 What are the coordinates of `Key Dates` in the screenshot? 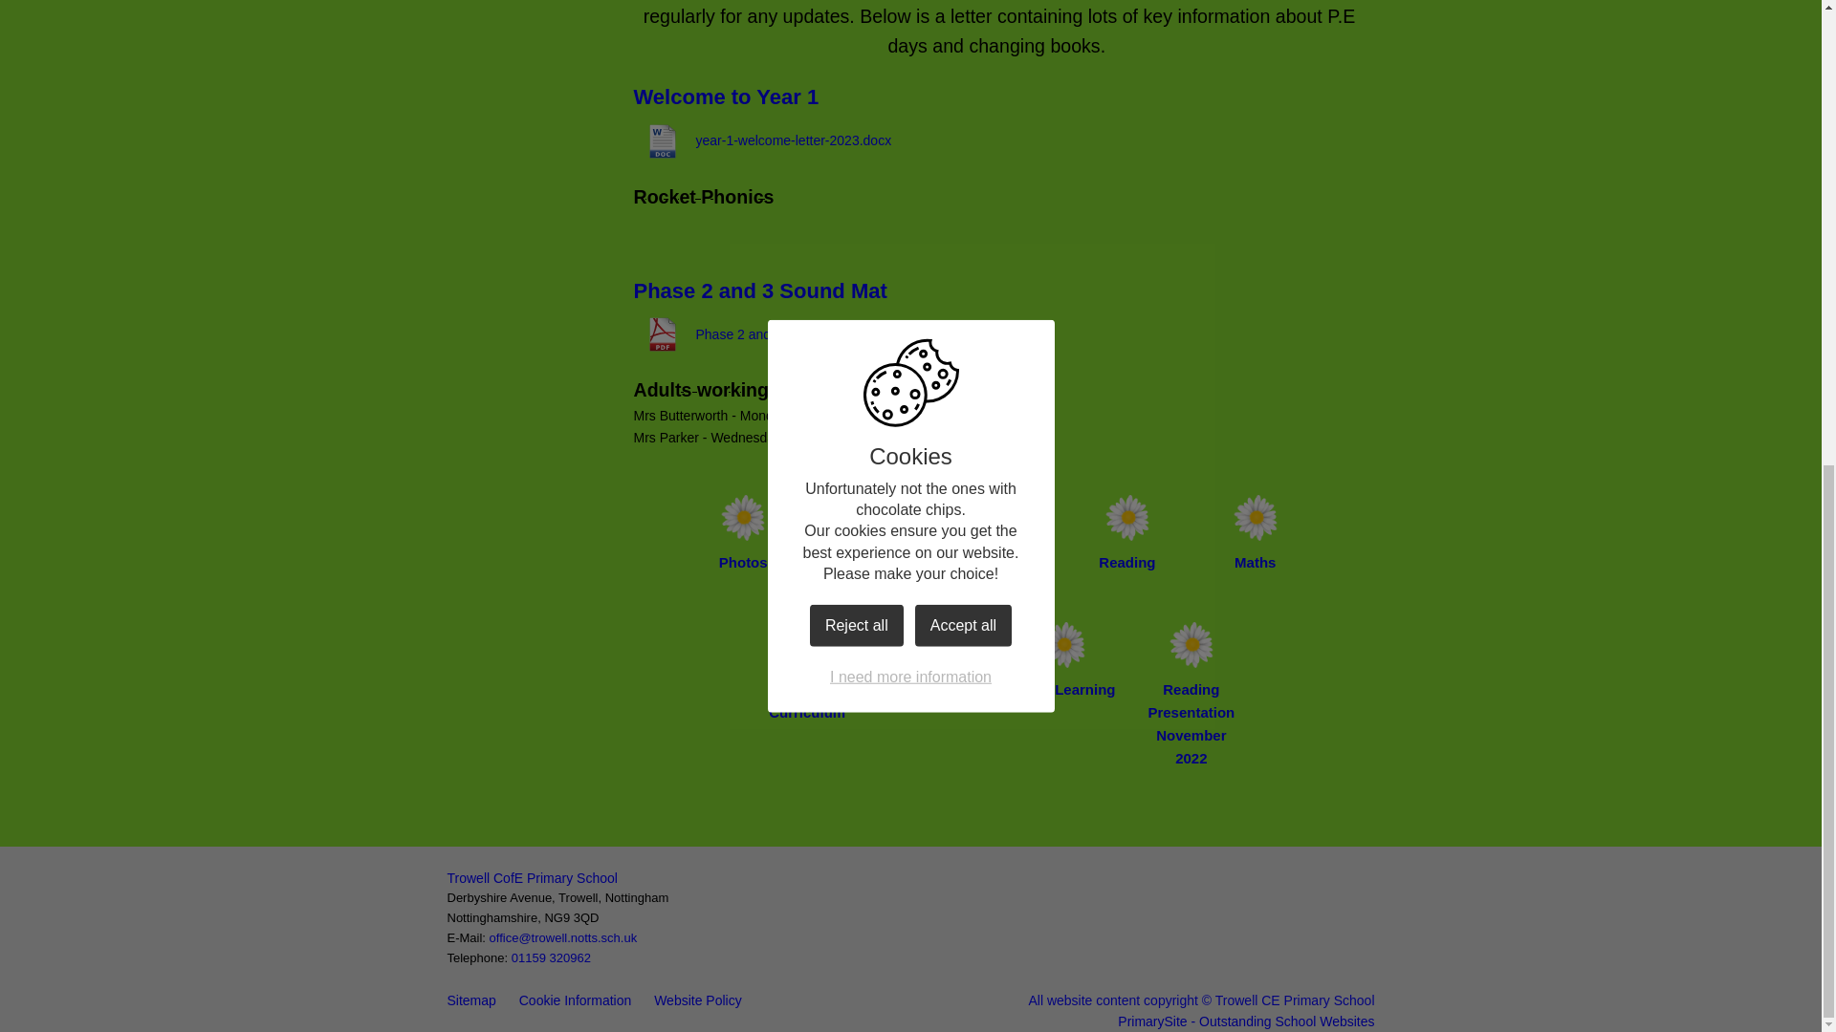 It's located at (999, 531).